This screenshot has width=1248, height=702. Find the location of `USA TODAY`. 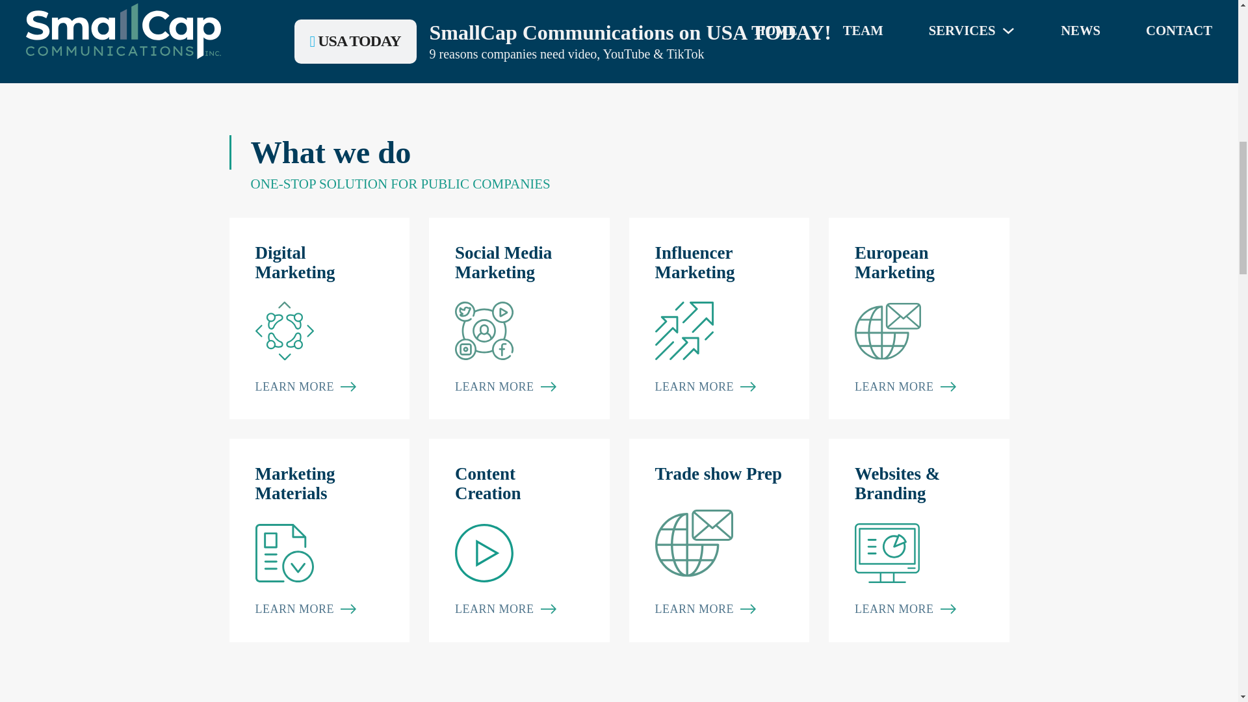

USA TODAY is located at coordinates (318, 318).